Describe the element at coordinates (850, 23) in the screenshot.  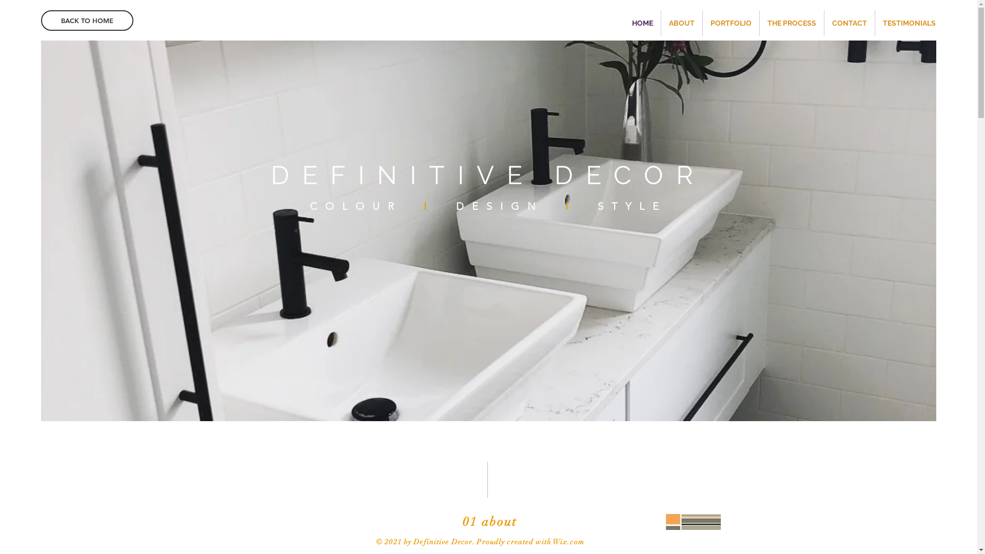
I see `CONTACT` at that location.